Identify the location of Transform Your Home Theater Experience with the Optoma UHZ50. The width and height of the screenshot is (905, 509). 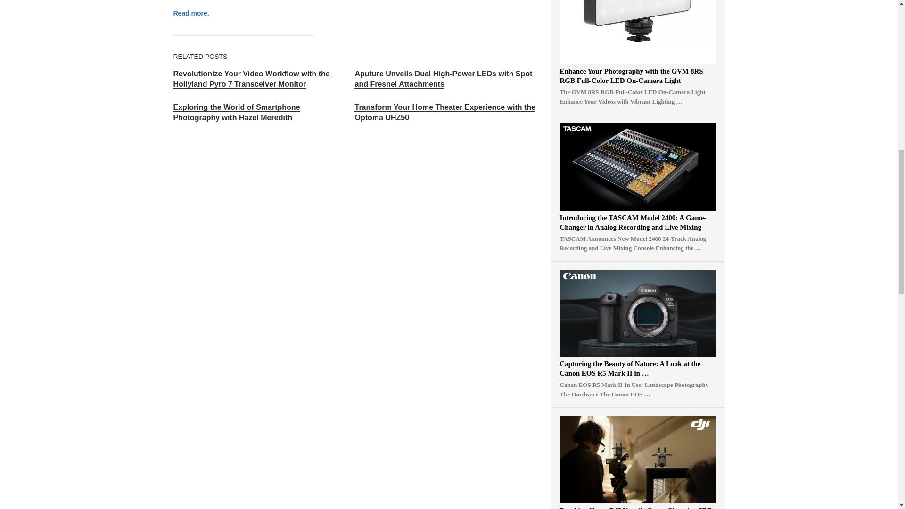
(445, 113).